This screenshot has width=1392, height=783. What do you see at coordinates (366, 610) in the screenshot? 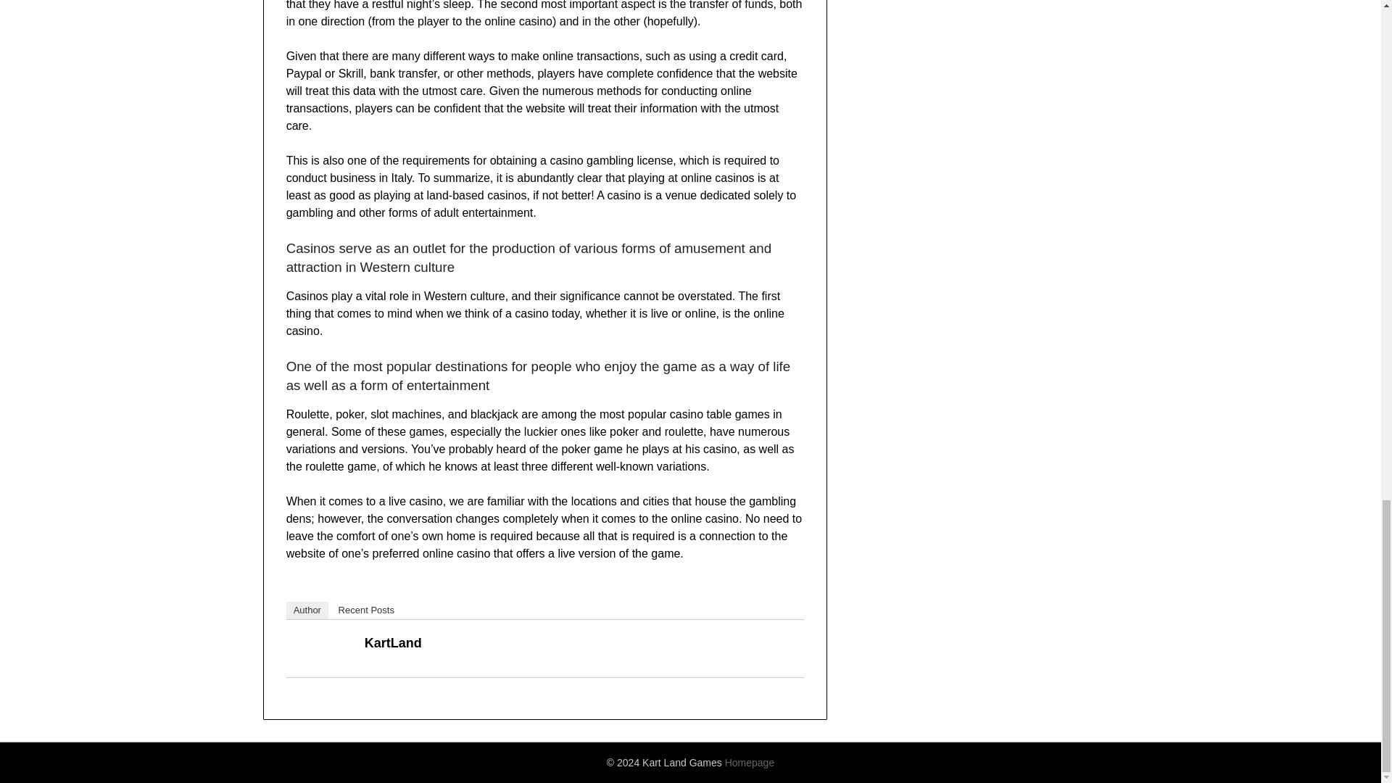
I see `Recent Posts` at bounding box center [366, 610].